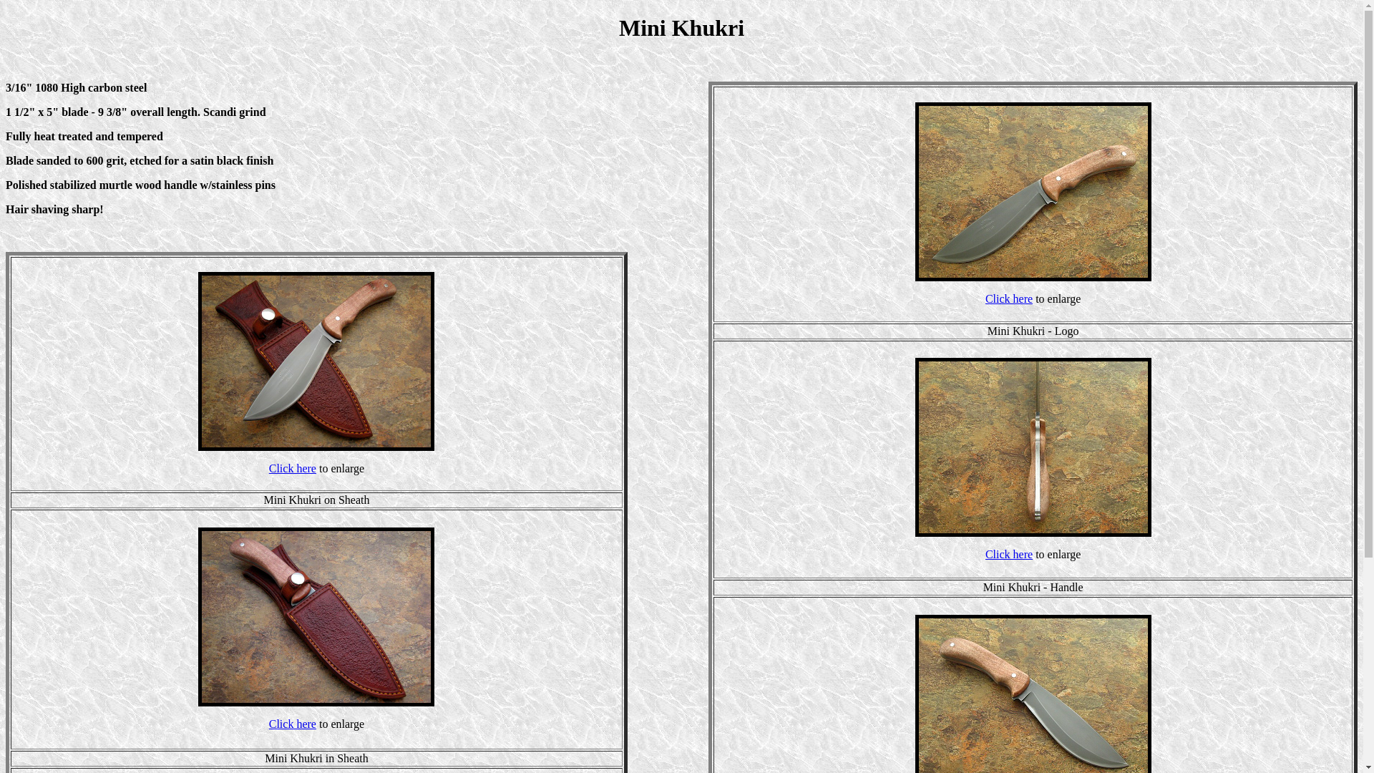 The image size is (1374, 773). Describe the element at coordinates (293, 468) in the screenshot. I see `Click here` at that location.